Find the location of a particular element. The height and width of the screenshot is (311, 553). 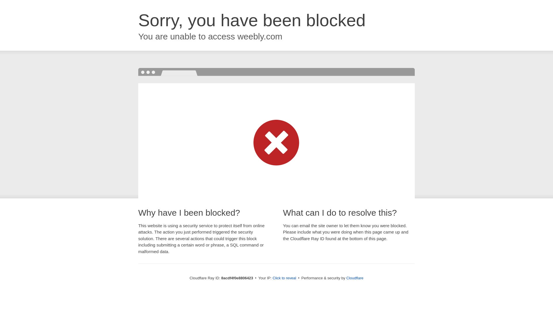

Click to reveal is located at coordinates (284, 278).